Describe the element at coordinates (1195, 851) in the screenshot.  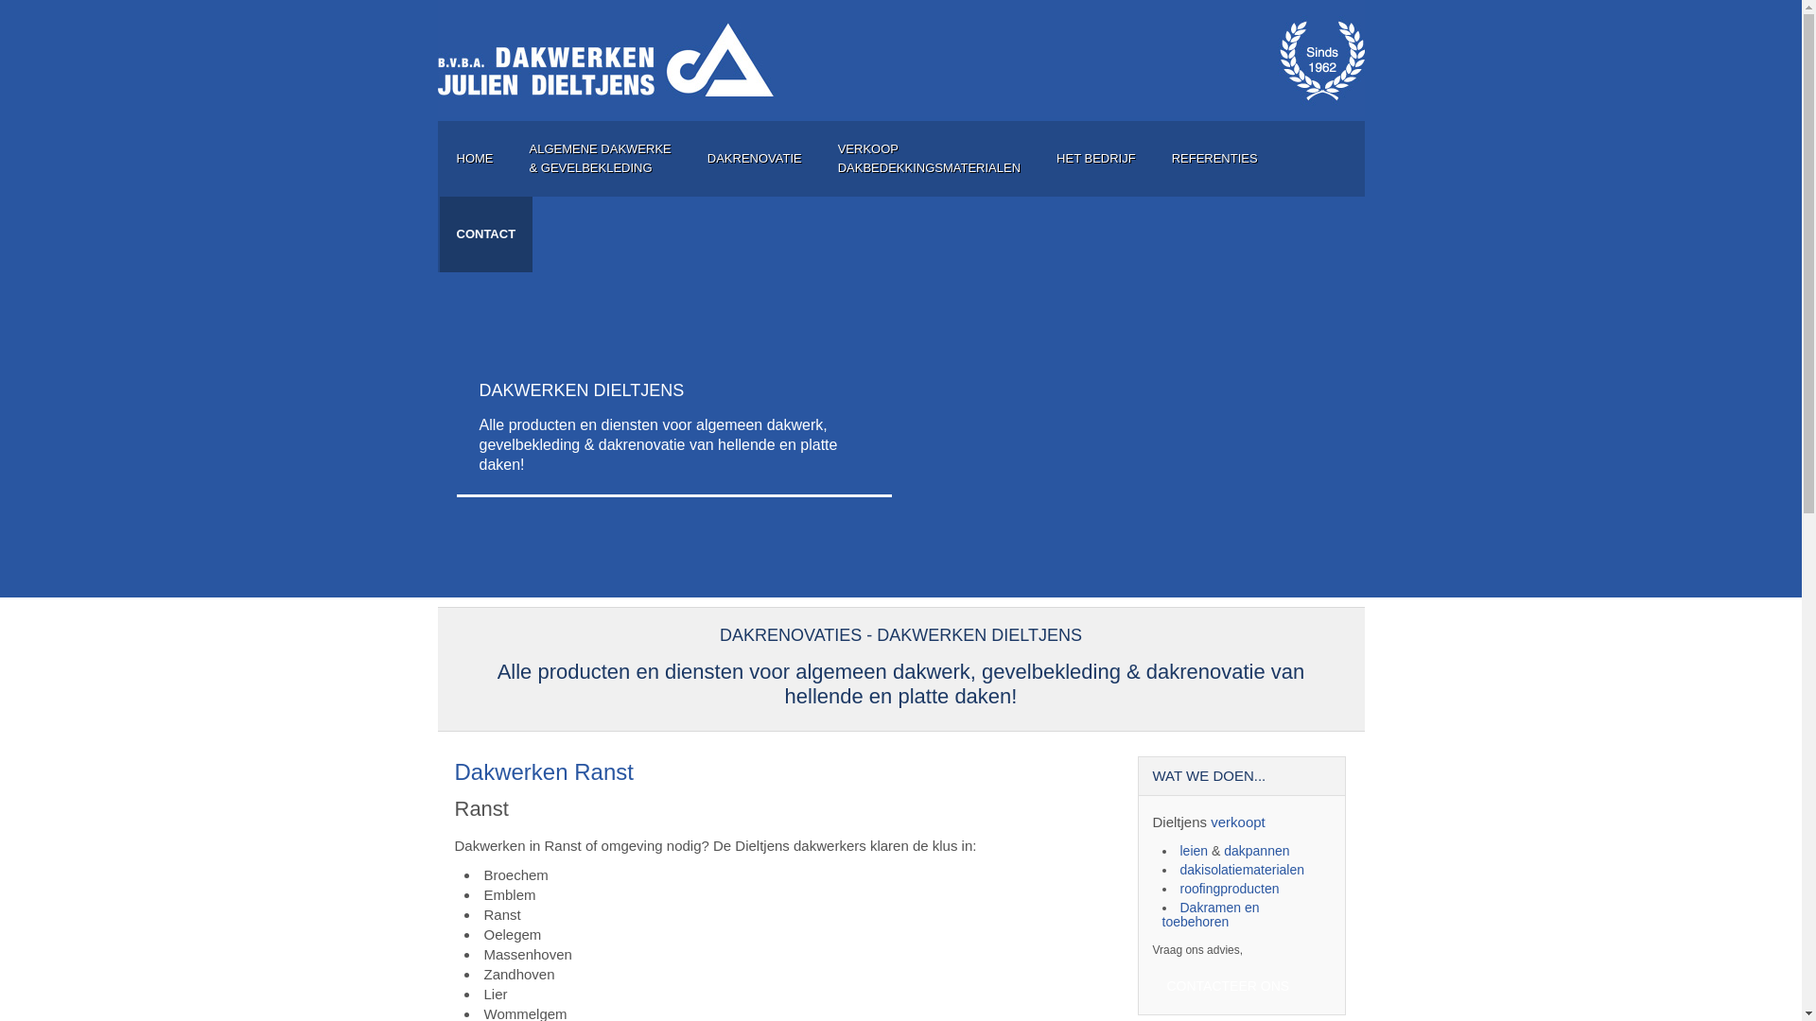
I see `leien` at that location.